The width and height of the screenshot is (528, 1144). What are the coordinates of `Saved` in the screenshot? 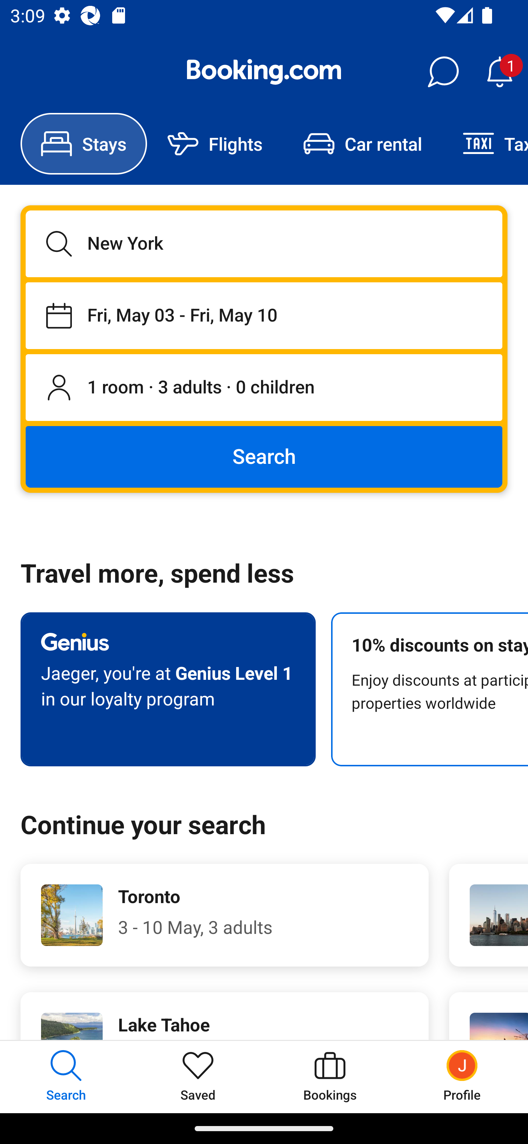 It's located at (198, 1077).